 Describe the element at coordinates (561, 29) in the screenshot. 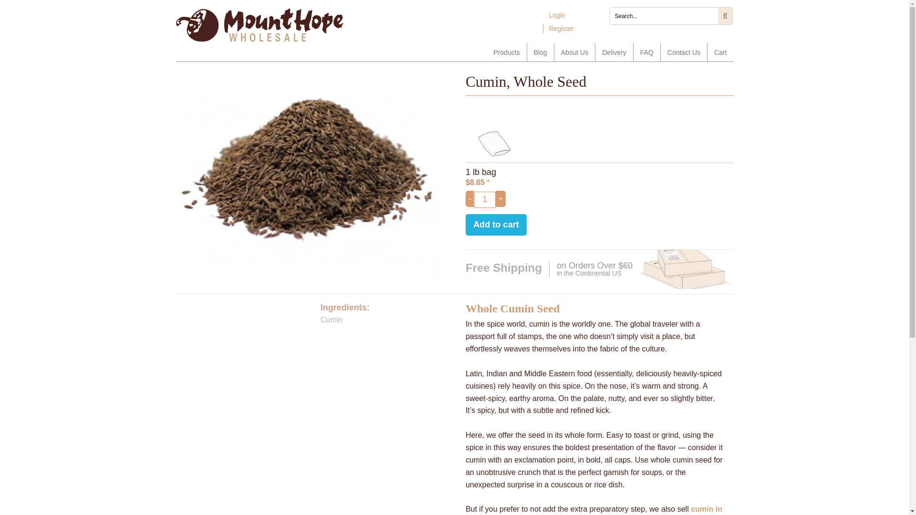

I see `Register` at that location.